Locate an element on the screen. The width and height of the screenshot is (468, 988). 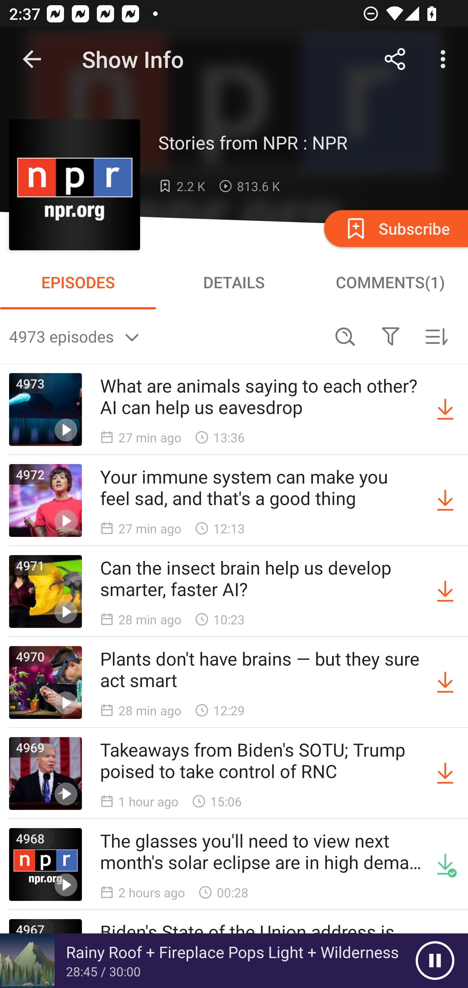
More options is located at coordinates (445, 59).